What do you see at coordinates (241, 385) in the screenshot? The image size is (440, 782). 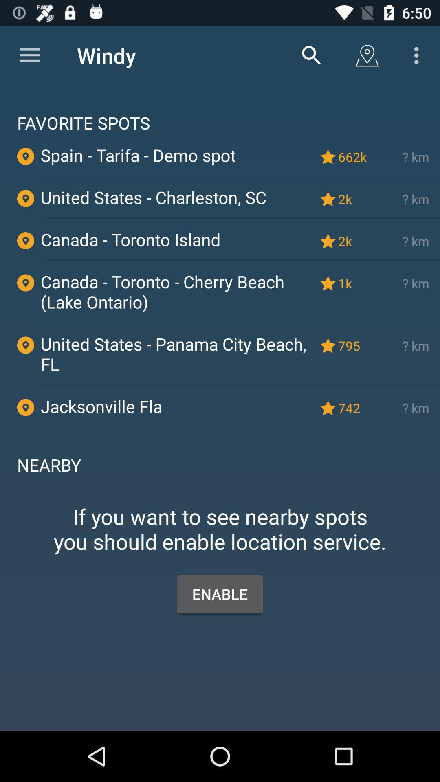 I see `click icon above the jacksonville fla icon` at bounding box center [241, 385].